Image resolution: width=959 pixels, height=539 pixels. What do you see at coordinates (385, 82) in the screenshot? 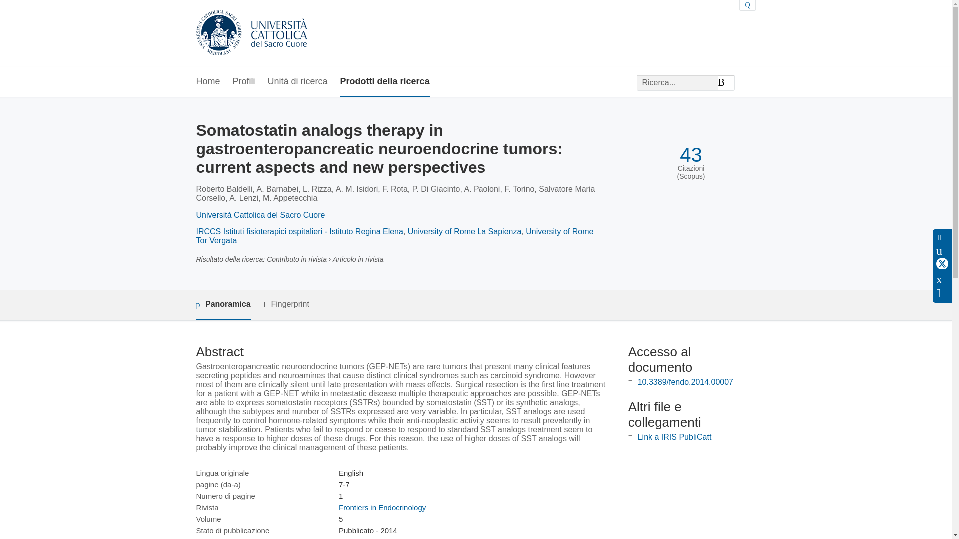
I see `Prodotti della ricerca` at bounding box center [385, 82].